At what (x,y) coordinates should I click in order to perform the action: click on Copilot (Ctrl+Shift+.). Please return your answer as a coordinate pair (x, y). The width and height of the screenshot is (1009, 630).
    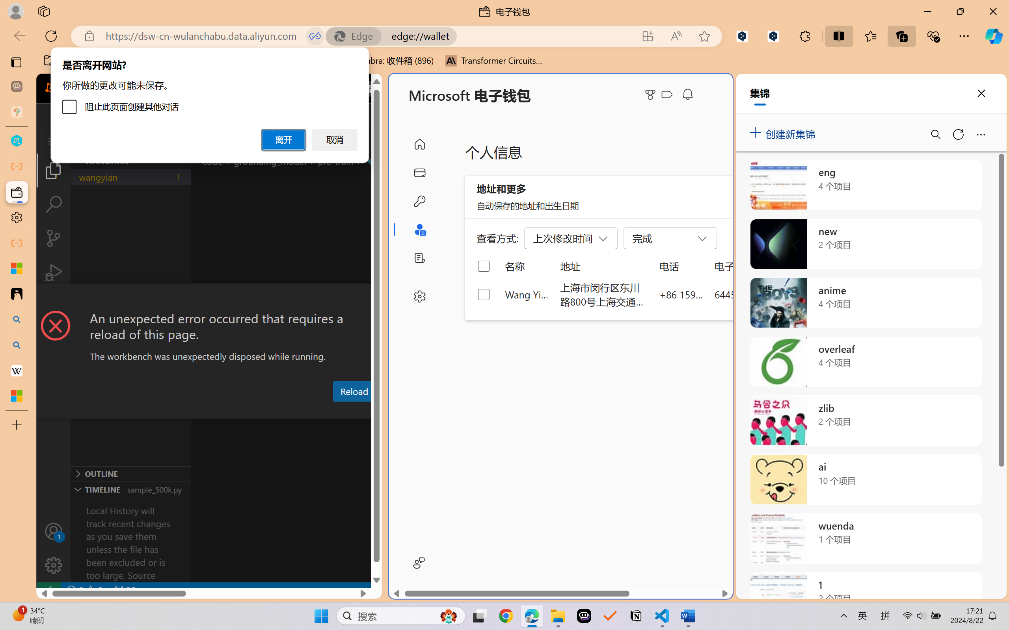
    Looking at the image, I should click on (994, 36).